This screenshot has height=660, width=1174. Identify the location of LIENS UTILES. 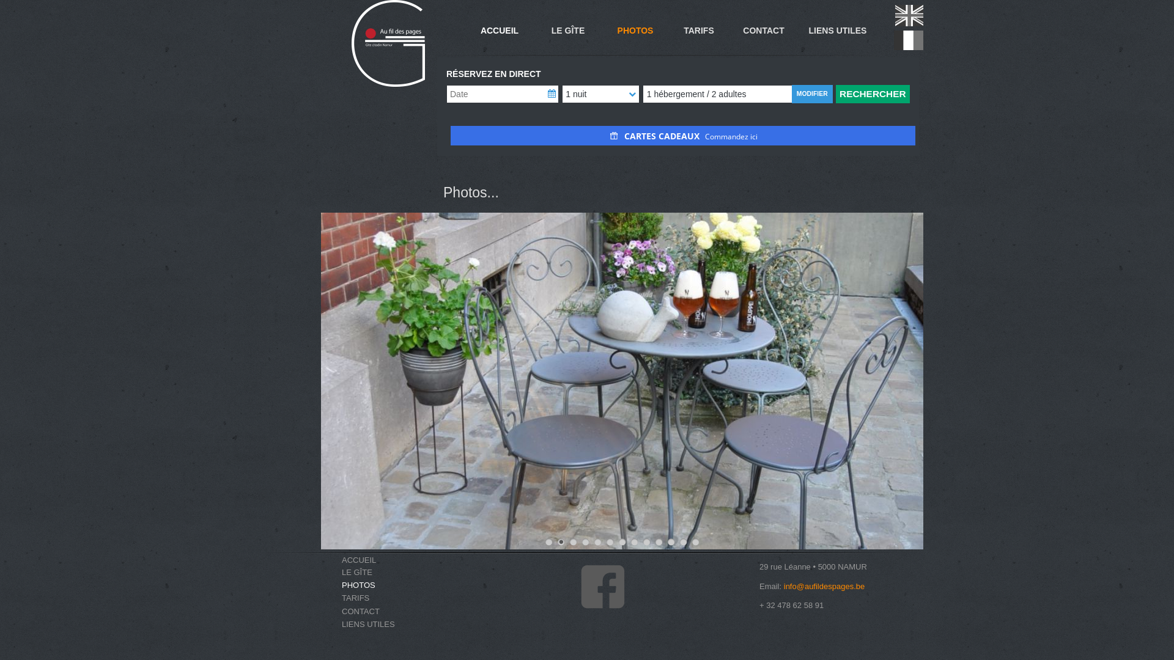
(382, 624).